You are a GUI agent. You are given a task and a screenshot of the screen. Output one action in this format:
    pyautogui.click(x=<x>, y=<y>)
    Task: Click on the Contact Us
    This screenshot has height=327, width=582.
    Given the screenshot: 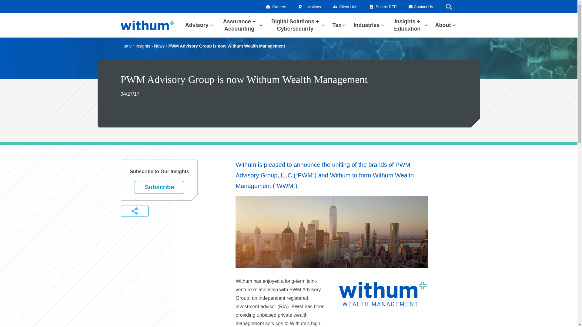 What is the action you would take?
    pyautogui.click(x=421, y=7)
    